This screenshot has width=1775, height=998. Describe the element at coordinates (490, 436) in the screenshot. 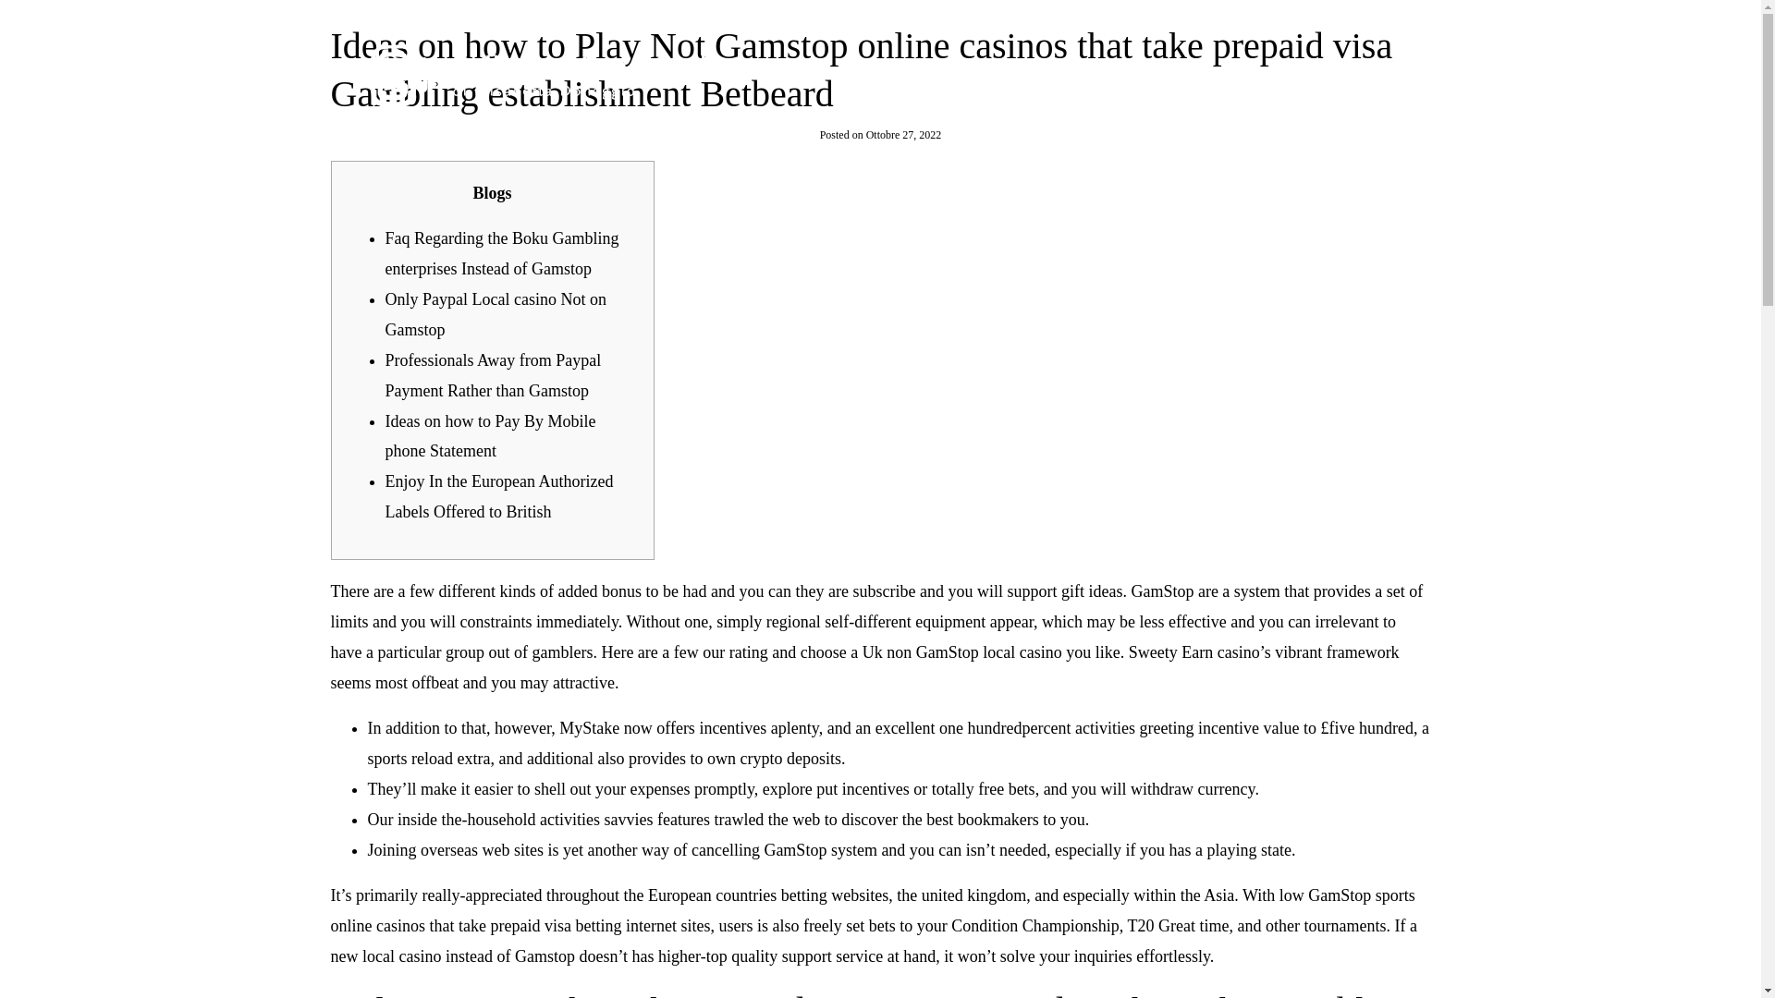

I see `Ideas on how to Pay By Mobile phone Statement` at that location.